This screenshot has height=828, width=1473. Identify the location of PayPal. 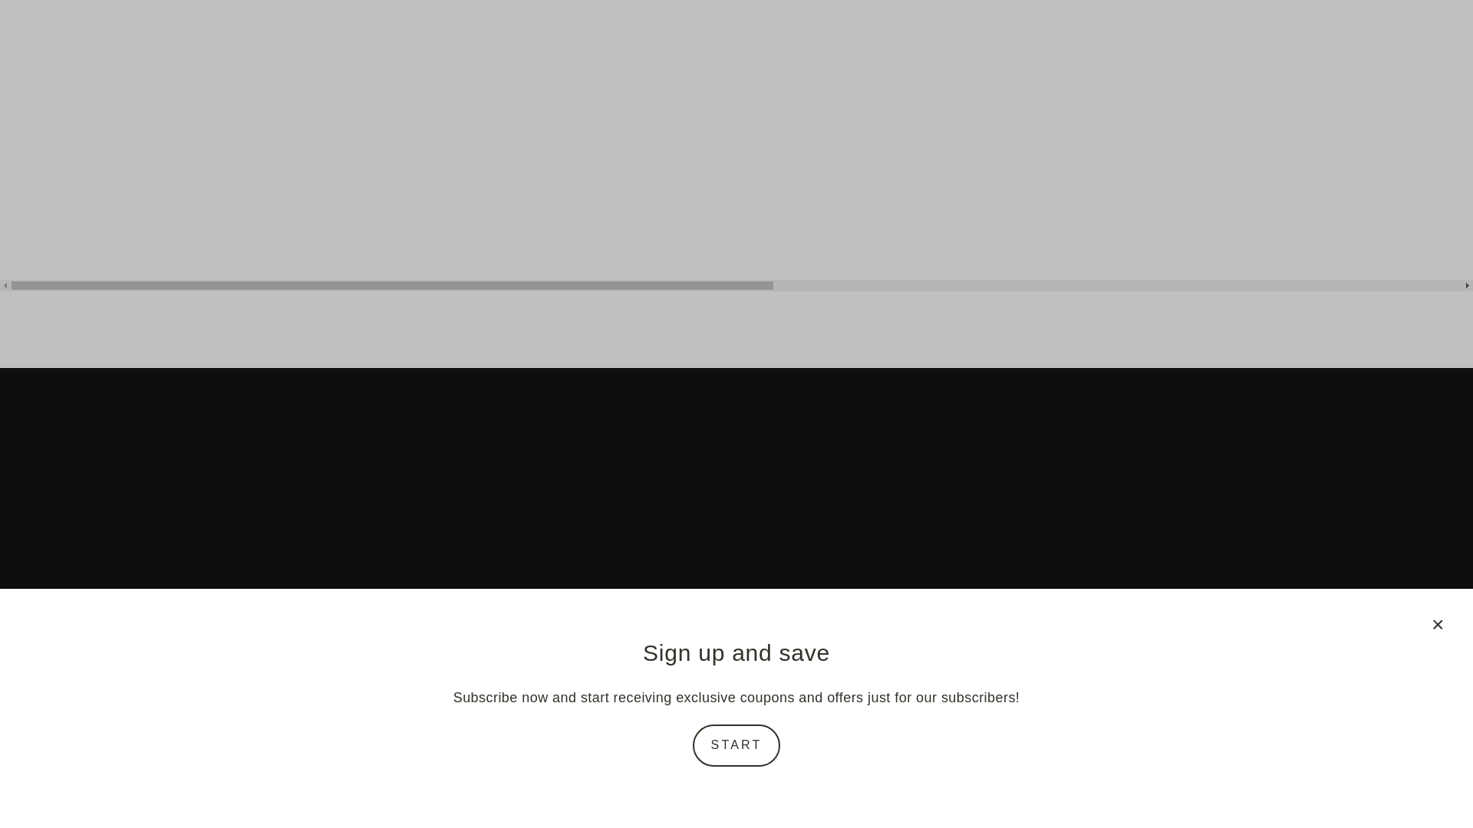
(837, 784).